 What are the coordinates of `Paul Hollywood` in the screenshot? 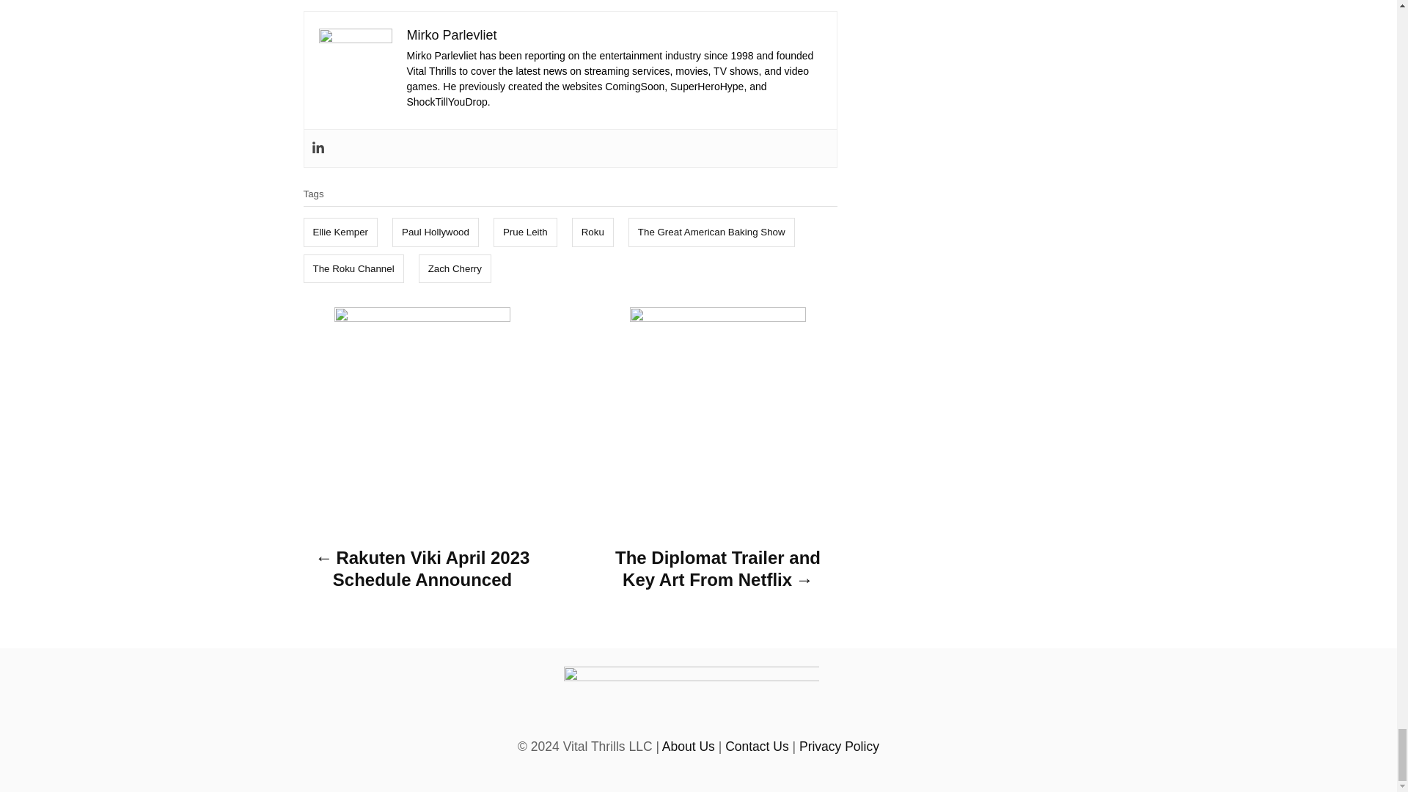 It's located at (436, 232).